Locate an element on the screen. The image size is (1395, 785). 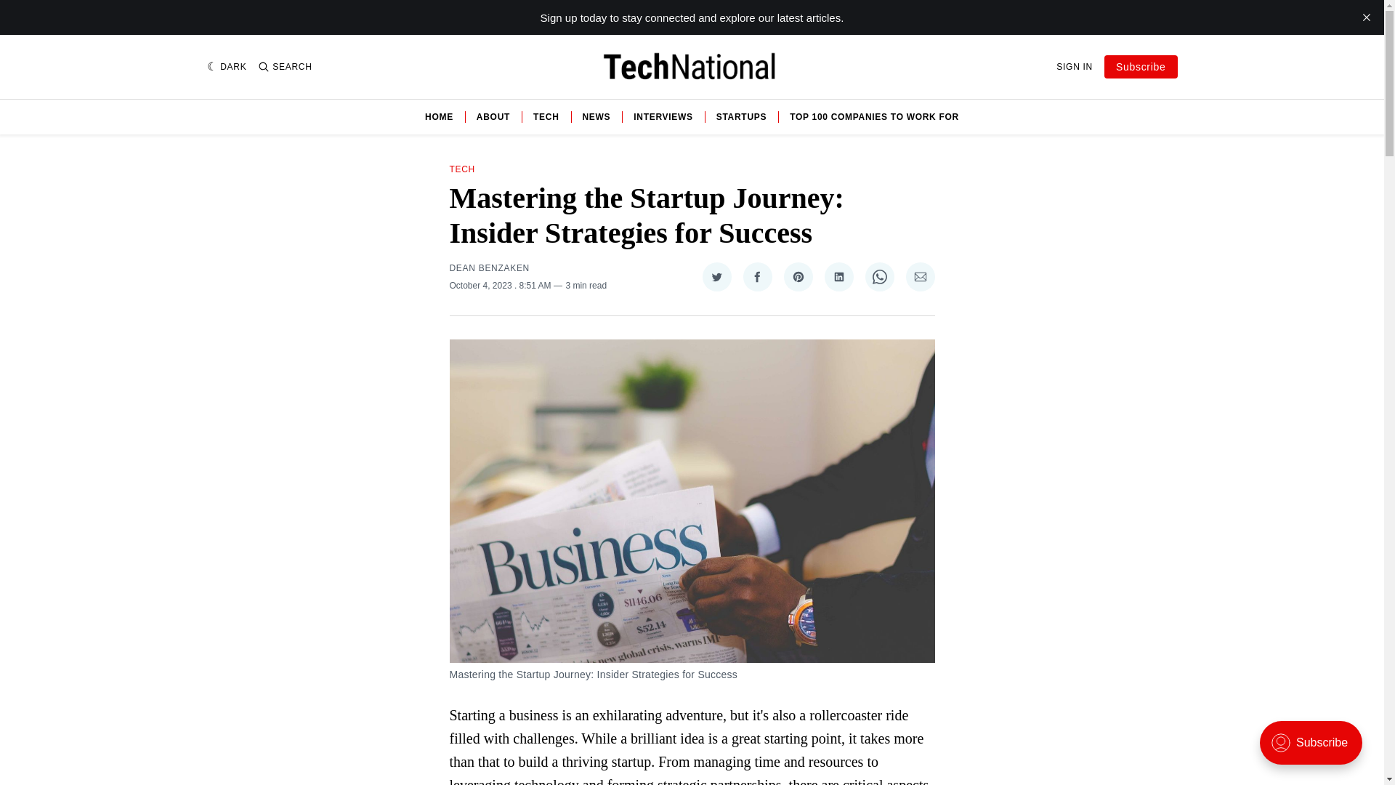
Share on WhatsApp is located at coordinates (879, 276).